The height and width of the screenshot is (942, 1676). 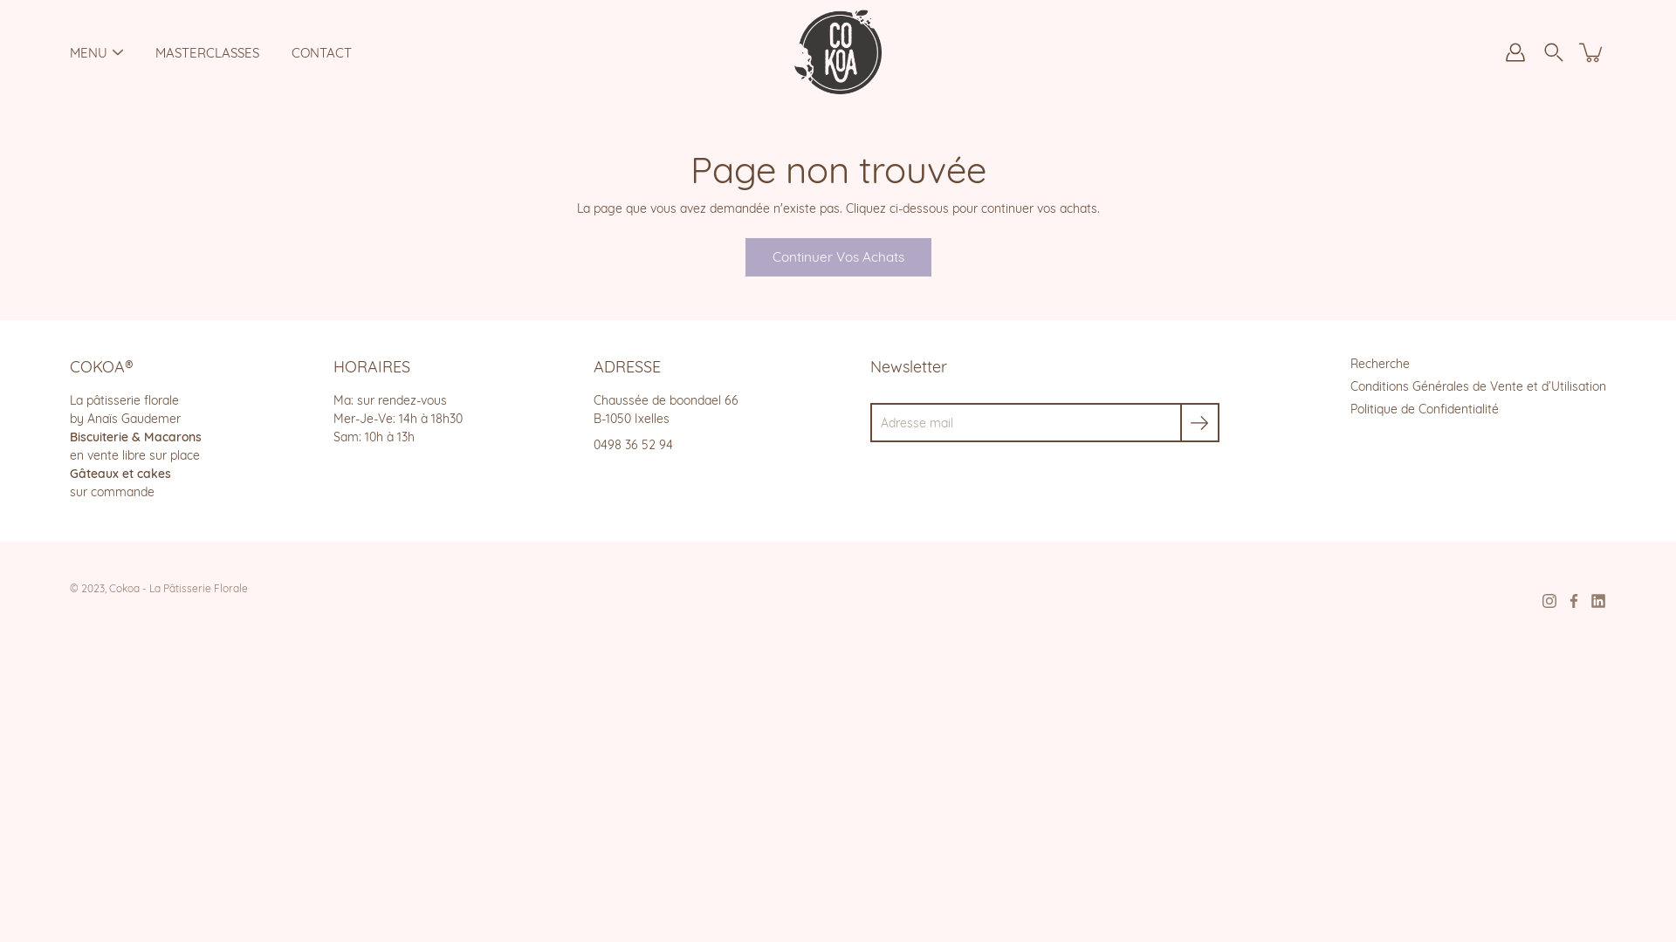 What do you see at coordinates (1598, 601) in the screenshot?
I see `LinkedIn` at bounding box center [1598, 601].